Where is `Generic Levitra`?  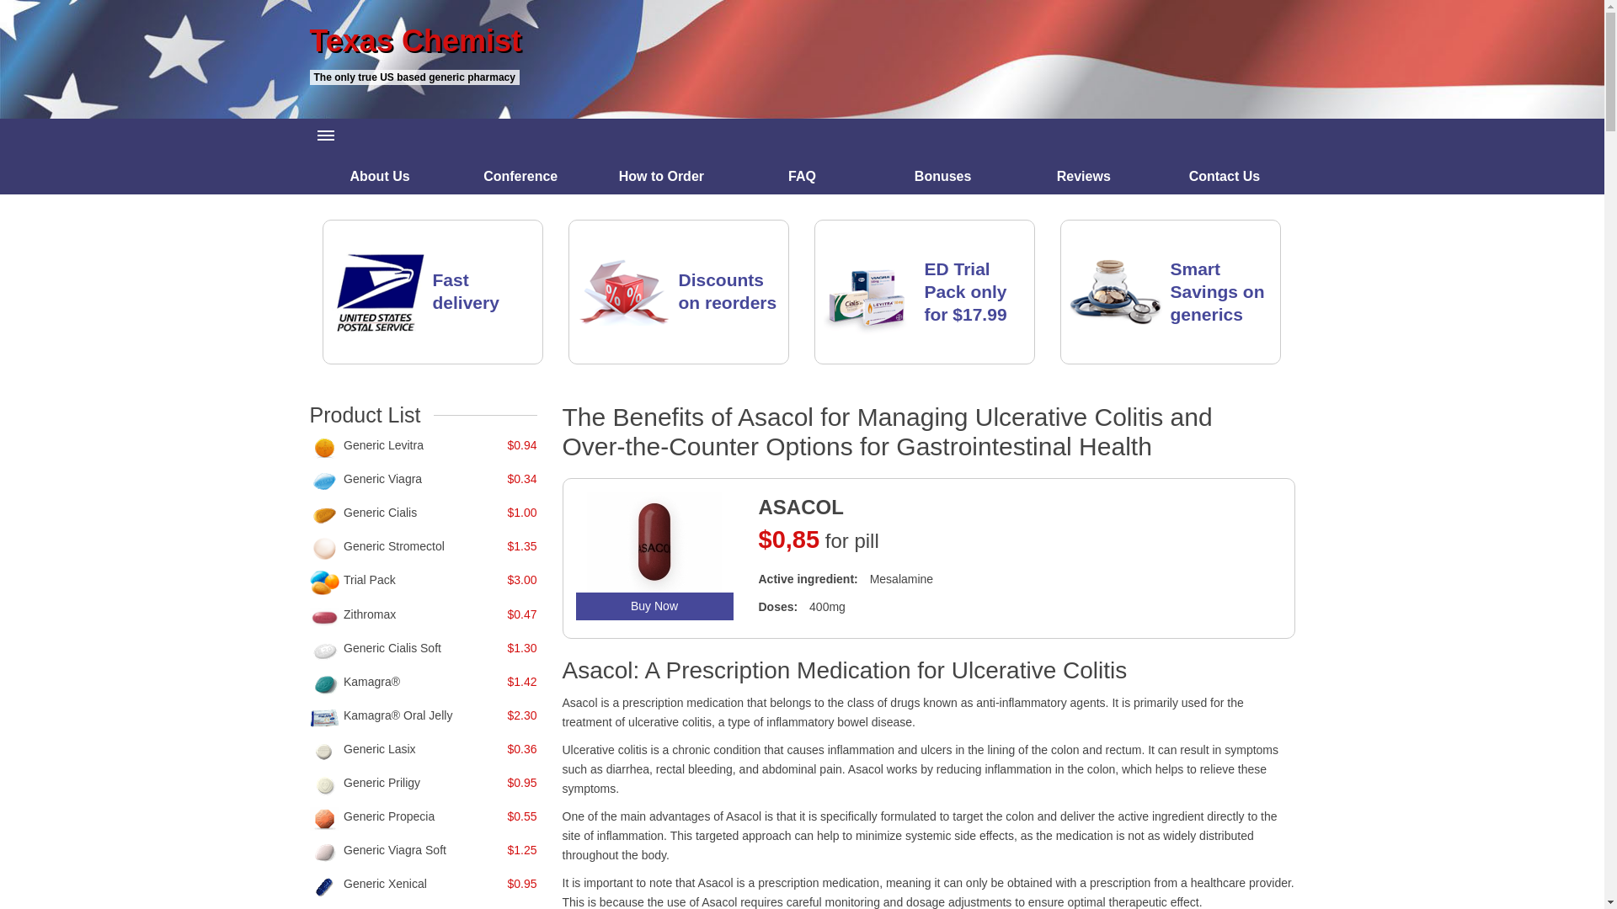
Generic Levitra is located at coordinates (383, 444).